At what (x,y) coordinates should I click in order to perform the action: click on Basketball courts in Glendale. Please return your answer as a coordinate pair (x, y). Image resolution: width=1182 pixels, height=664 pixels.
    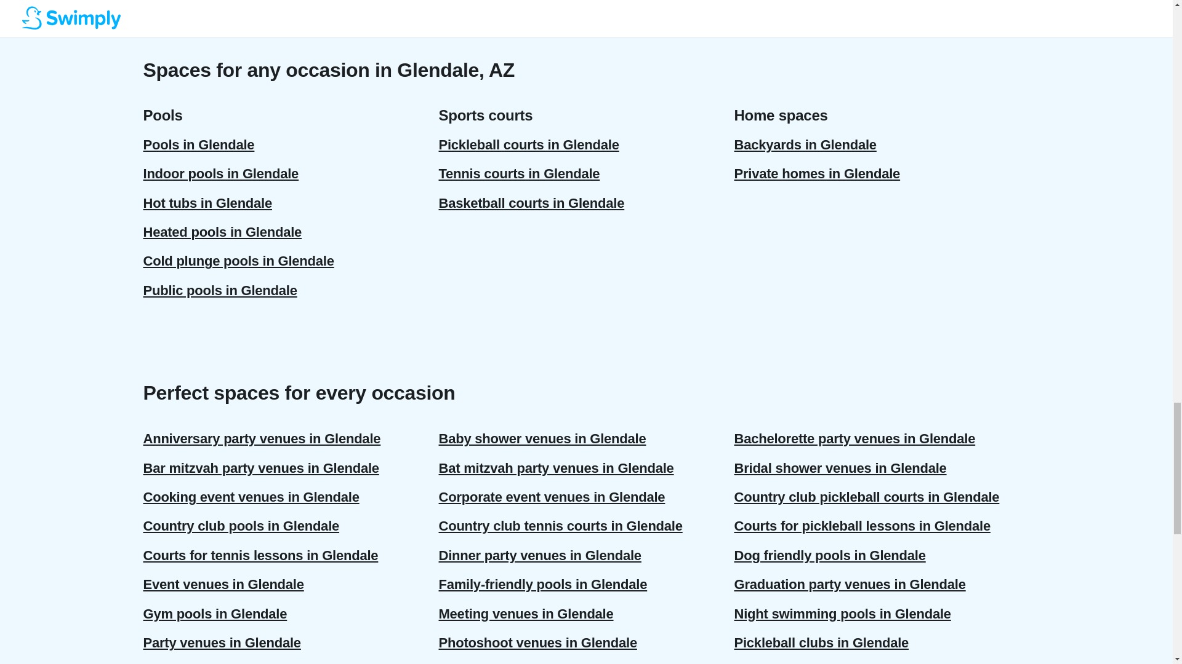
    Looking at the image, I should click on (586, 203).